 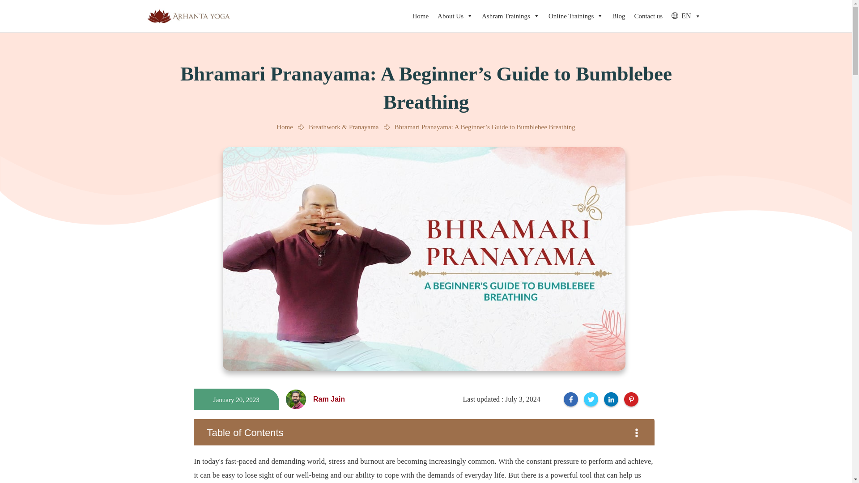 What do you see at coordinates (296, 399) in the screenshot?
I see `Ram Jain` at bounding box center [296, 399].